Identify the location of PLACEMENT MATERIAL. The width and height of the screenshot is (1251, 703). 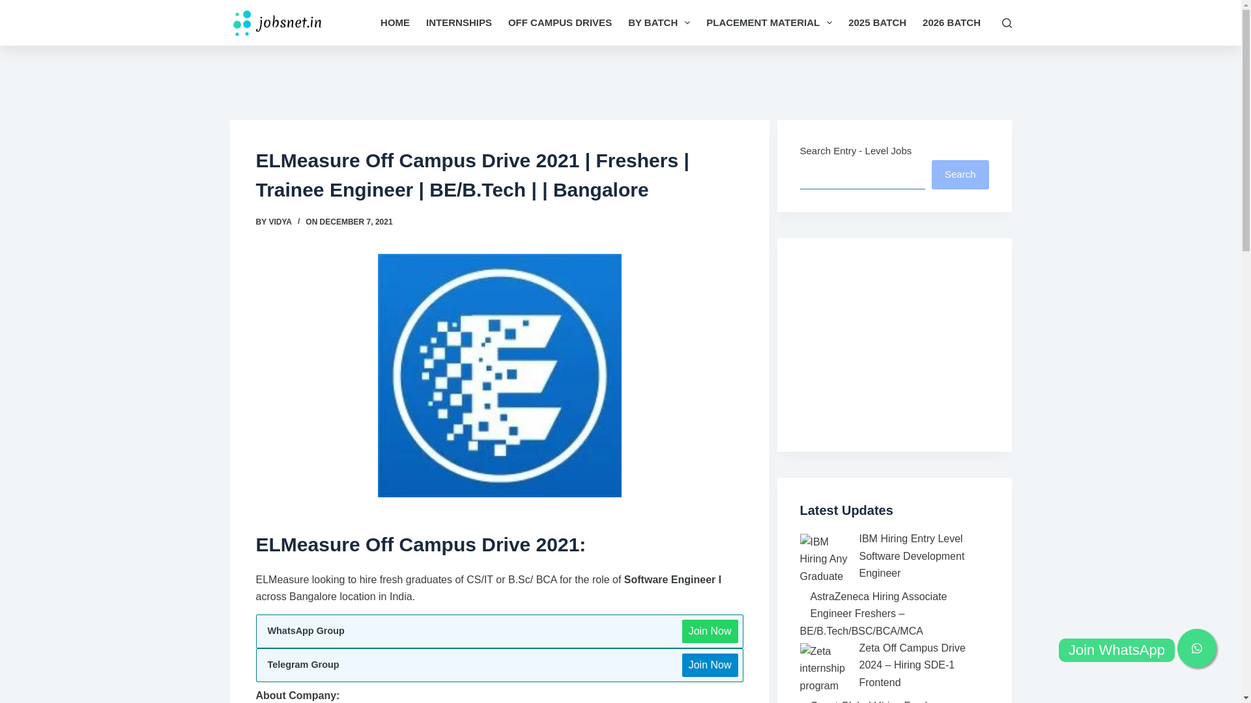
(769, 23).